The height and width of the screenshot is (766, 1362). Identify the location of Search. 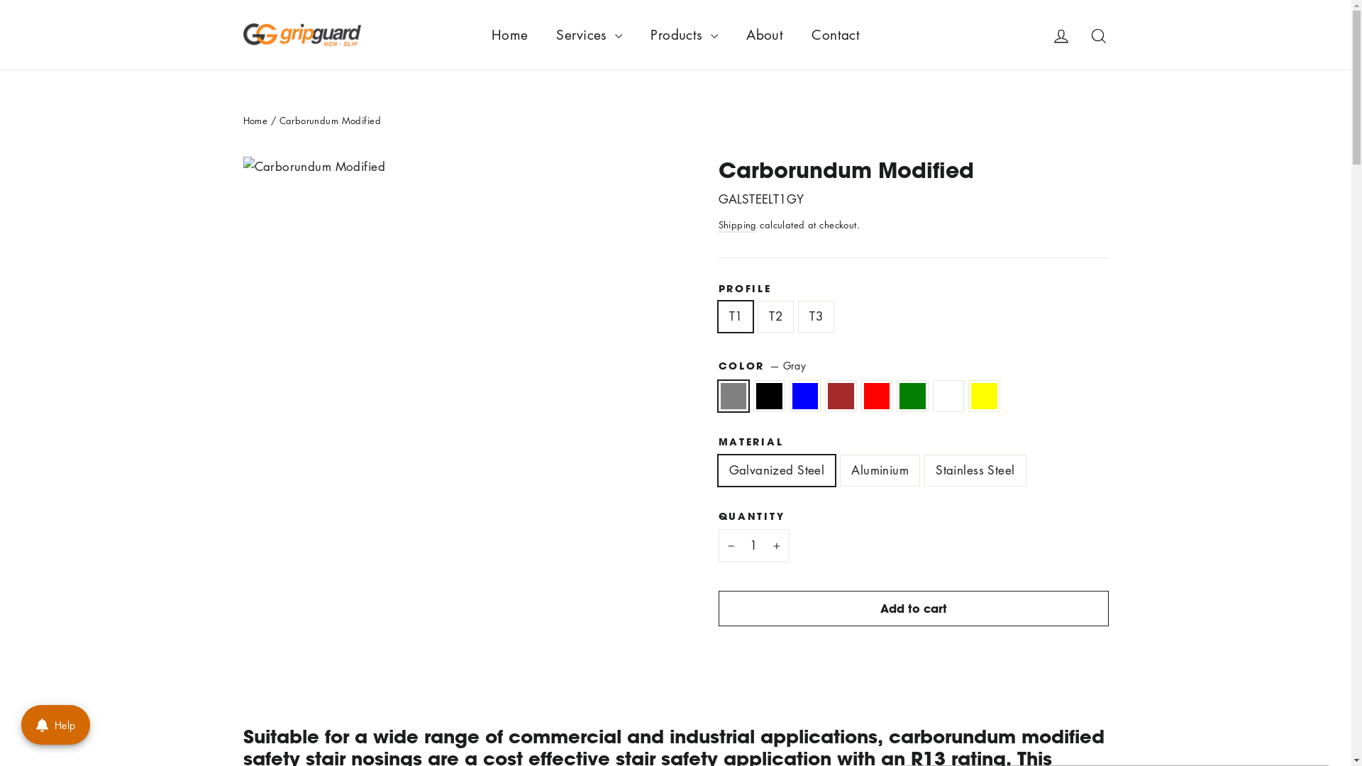
(1098, 35).